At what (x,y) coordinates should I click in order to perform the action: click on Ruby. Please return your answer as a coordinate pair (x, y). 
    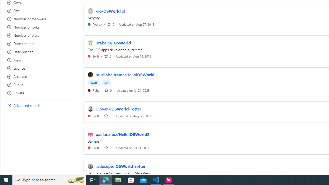
    Looking at the image, I should click on (94, 90).